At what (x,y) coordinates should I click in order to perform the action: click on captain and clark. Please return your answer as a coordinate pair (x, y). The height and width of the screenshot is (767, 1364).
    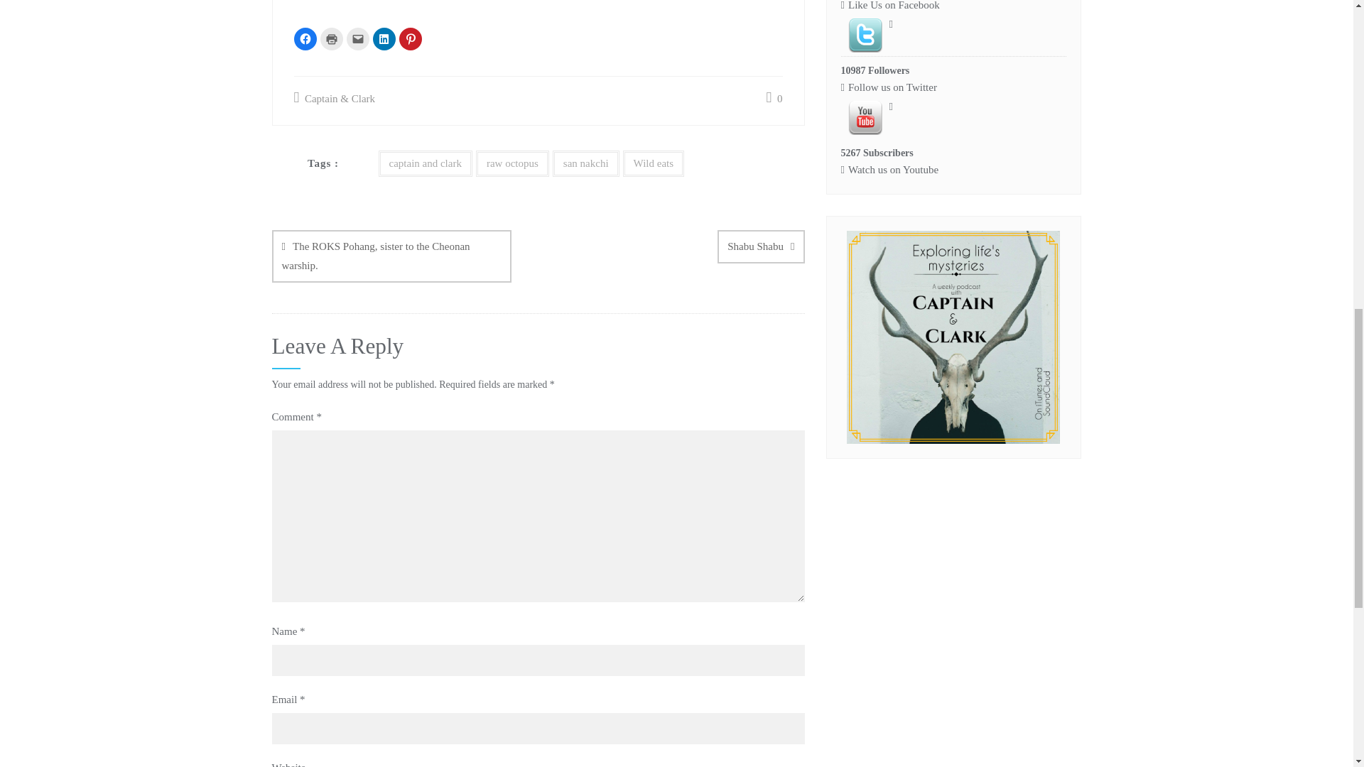
    Looking at the image, I should click on (425, 163).